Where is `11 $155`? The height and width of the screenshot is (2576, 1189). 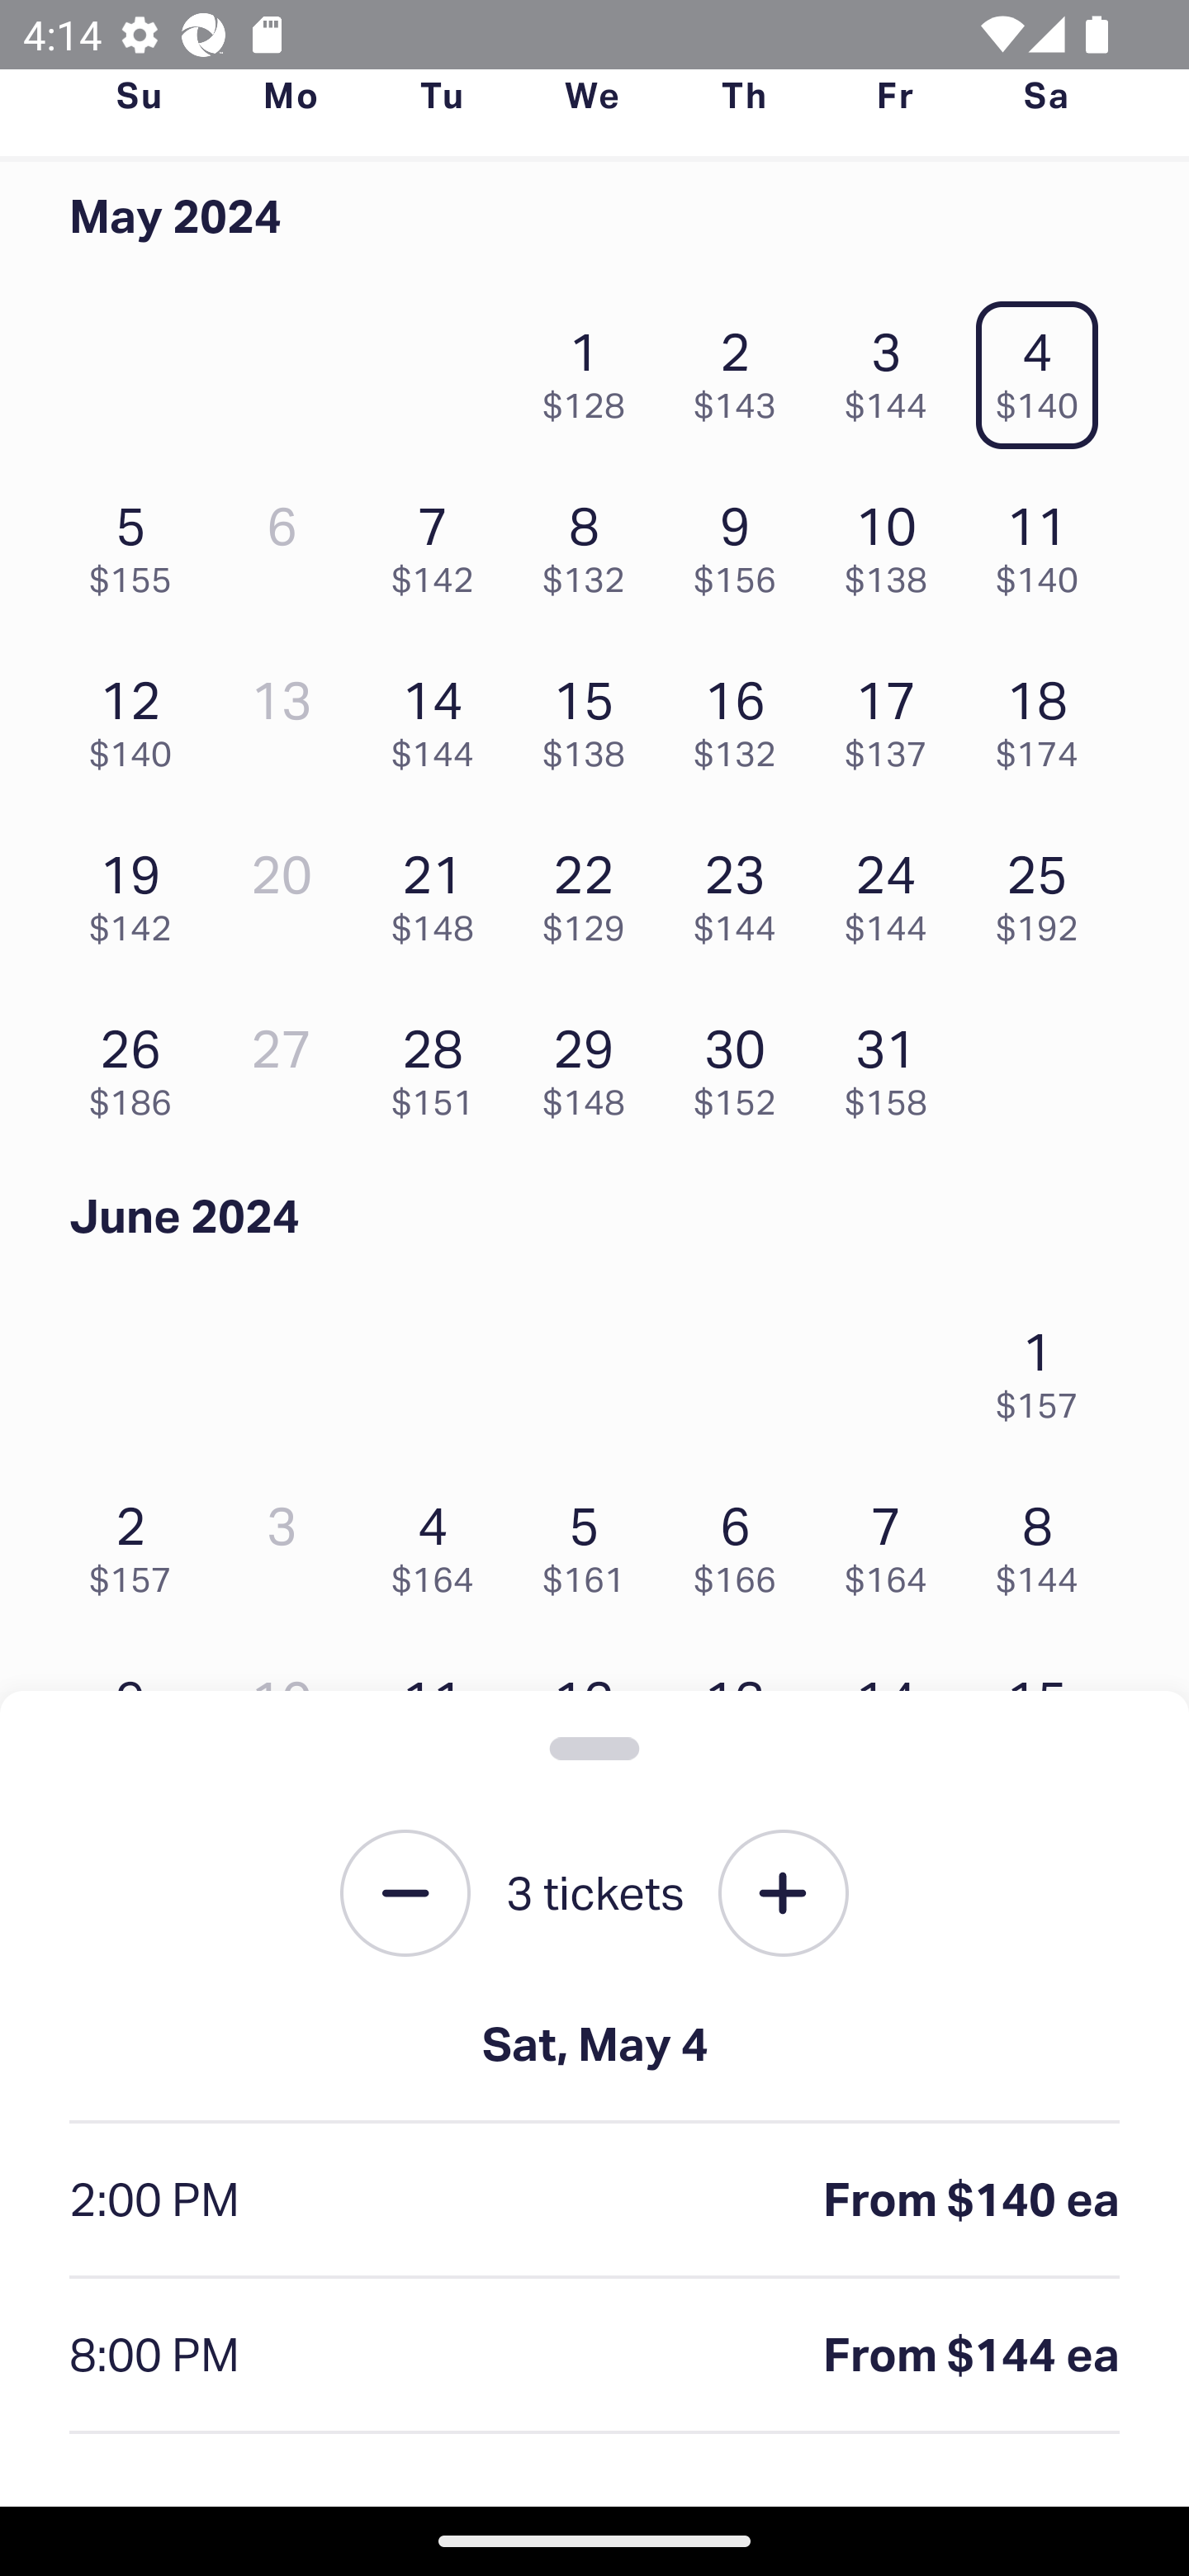 11 $155 is located at coordinates (441, 1717).